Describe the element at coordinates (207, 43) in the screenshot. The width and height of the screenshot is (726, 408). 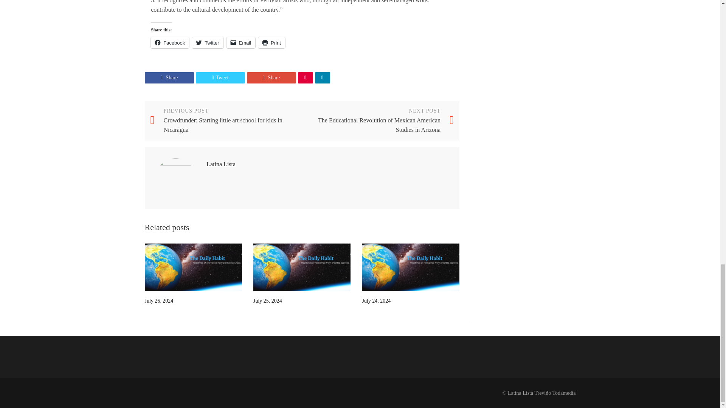
I see `Click to share on Twitter` at that location.